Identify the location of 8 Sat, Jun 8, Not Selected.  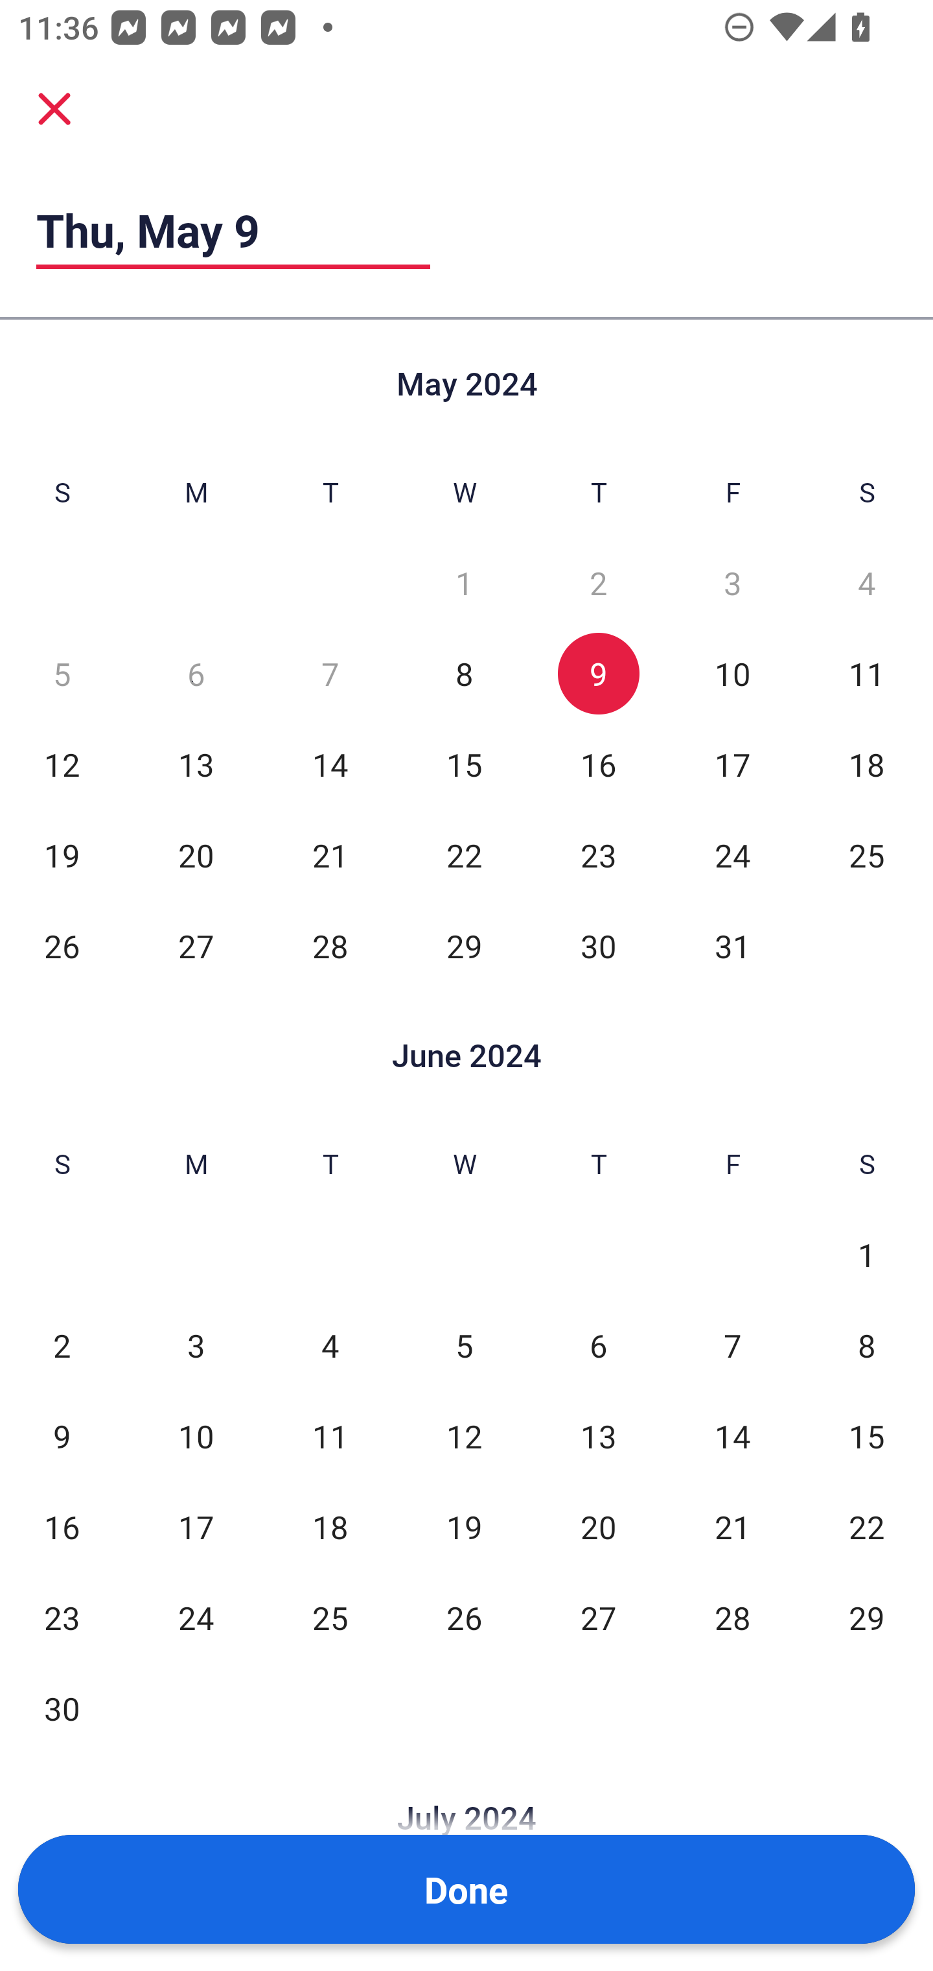
(867, 1346).